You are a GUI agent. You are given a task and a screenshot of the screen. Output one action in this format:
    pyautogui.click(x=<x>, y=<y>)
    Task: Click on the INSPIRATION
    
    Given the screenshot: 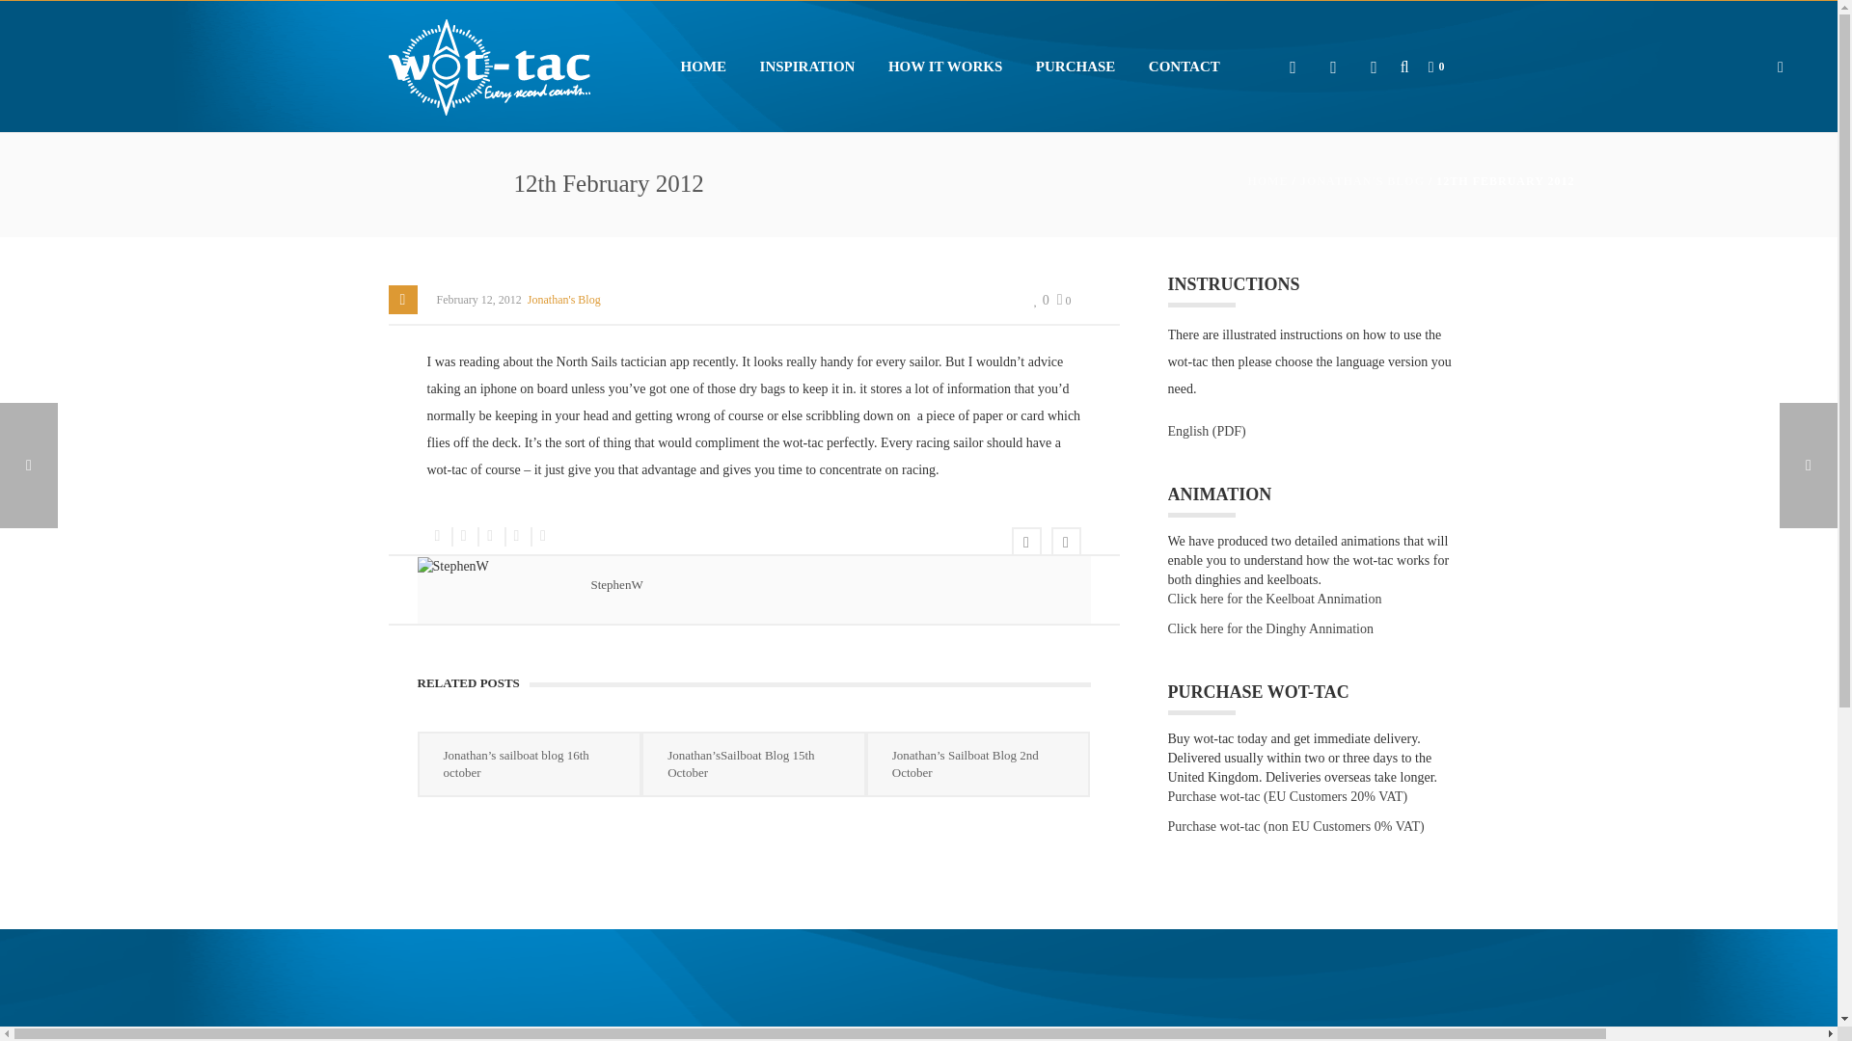 What is the action you would take?
    pyautogui.click(x=808, y=67)
    